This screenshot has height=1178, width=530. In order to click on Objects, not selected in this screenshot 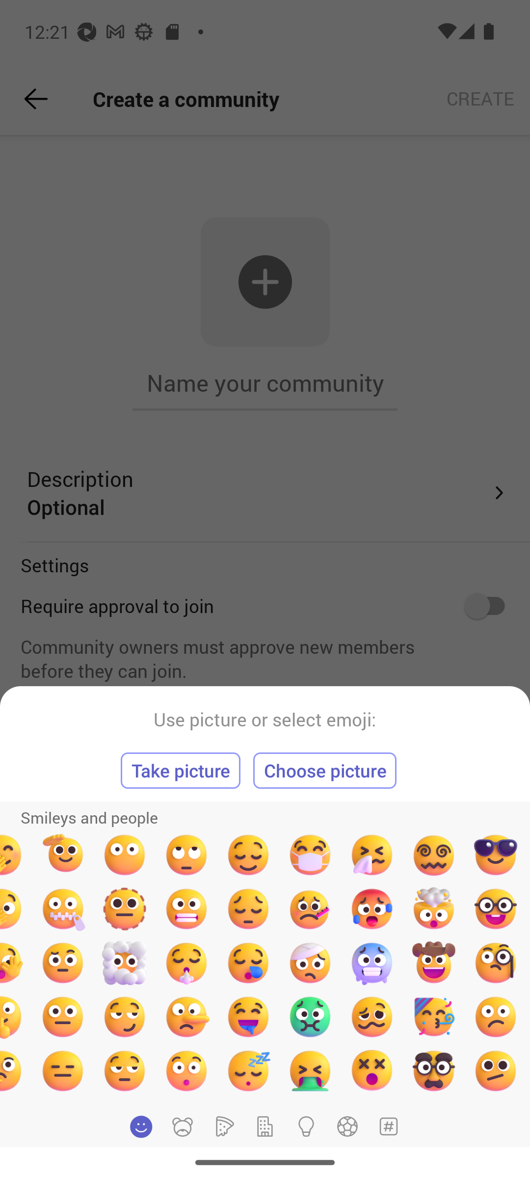, I will do `click(306, 1126)`.